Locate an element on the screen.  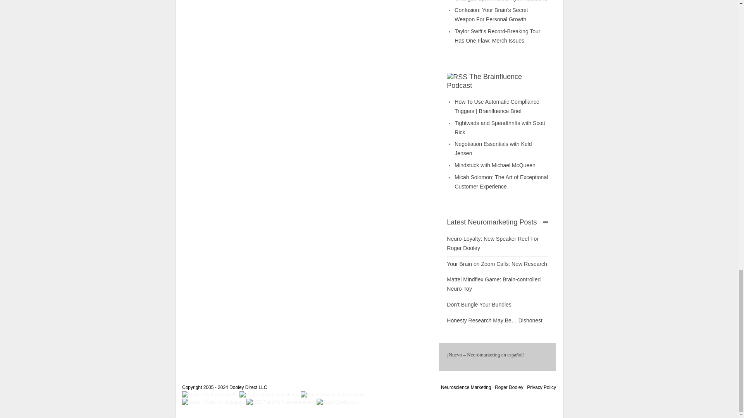
Linkedin is located at coordinates (270, 394).